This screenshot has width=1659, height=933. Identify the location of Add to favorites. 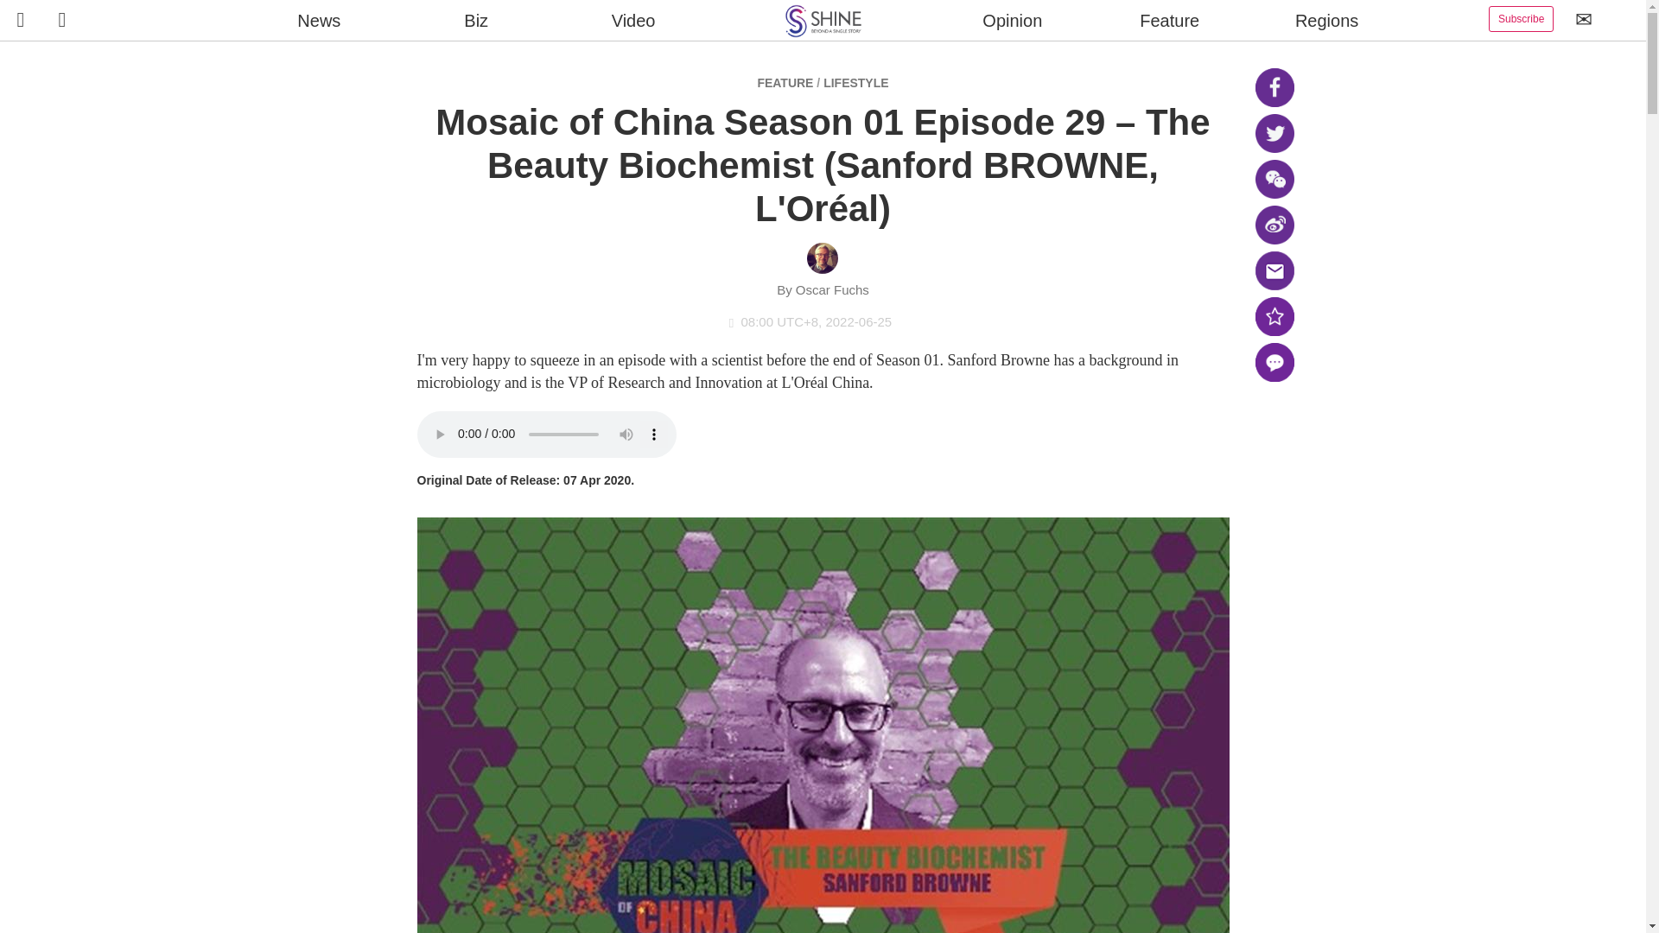
(1274, 316).